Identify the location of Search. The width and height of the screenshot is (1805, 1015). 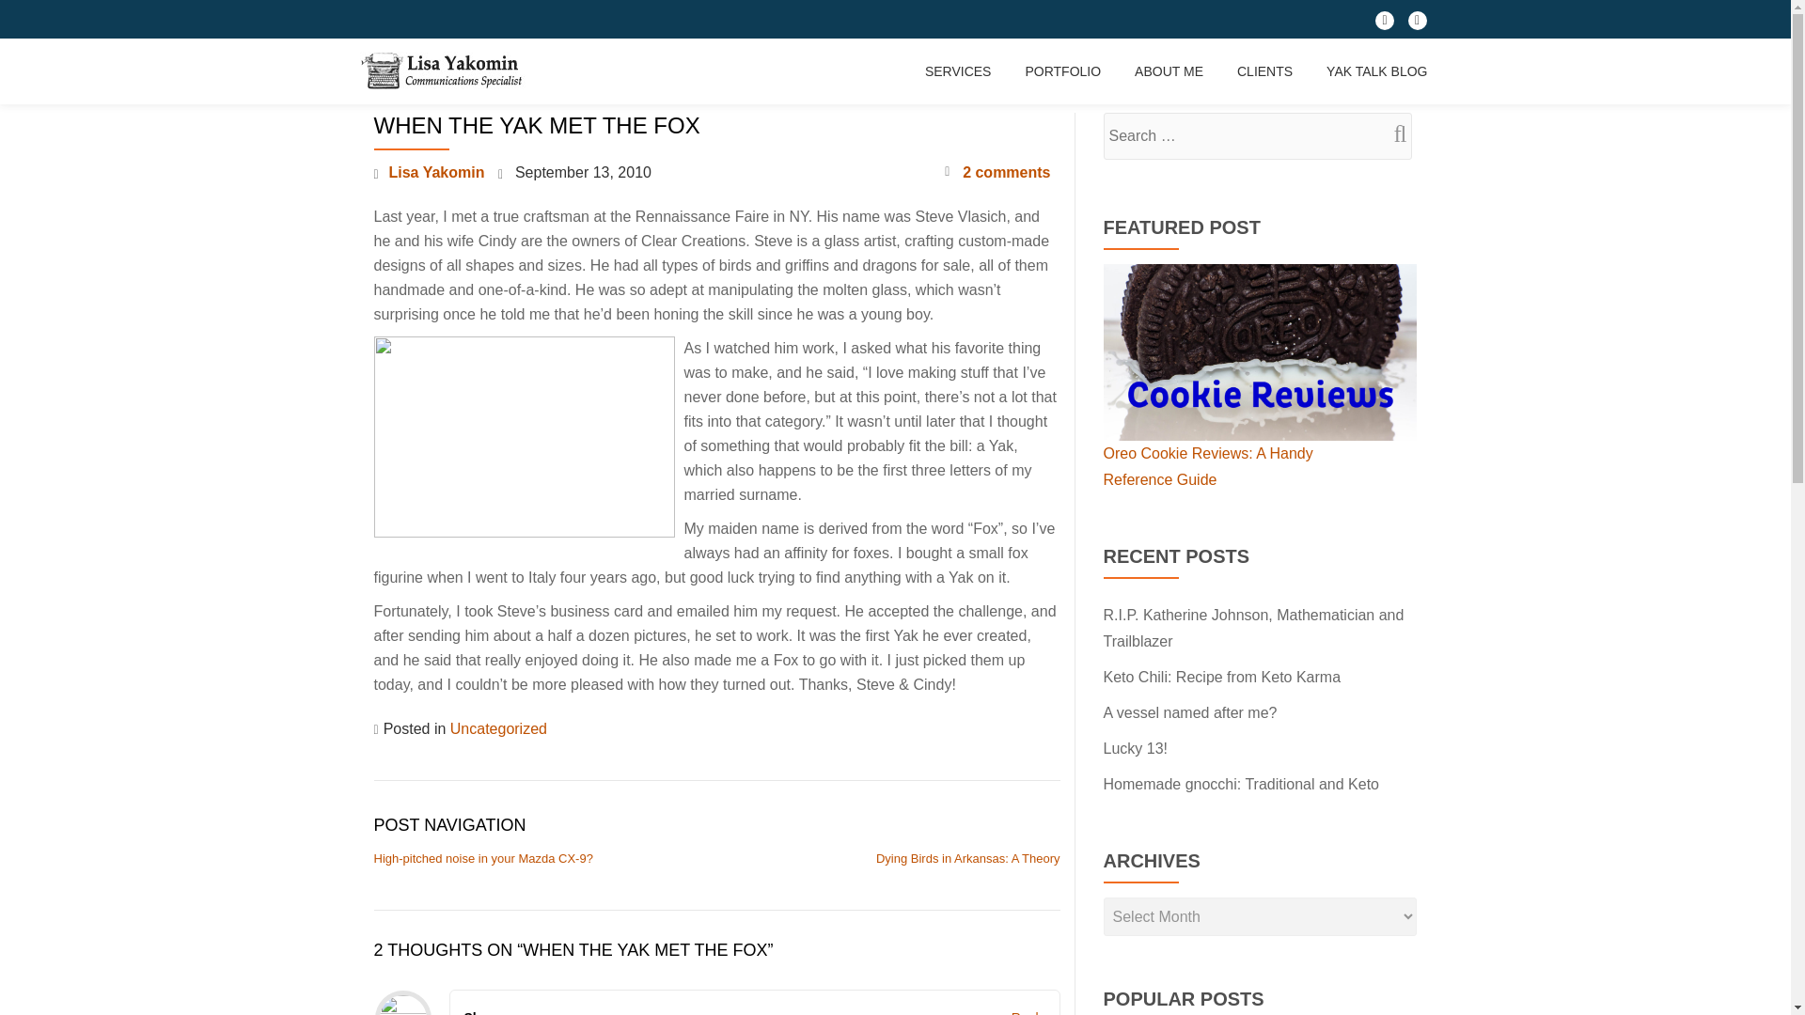
(1392, 133).